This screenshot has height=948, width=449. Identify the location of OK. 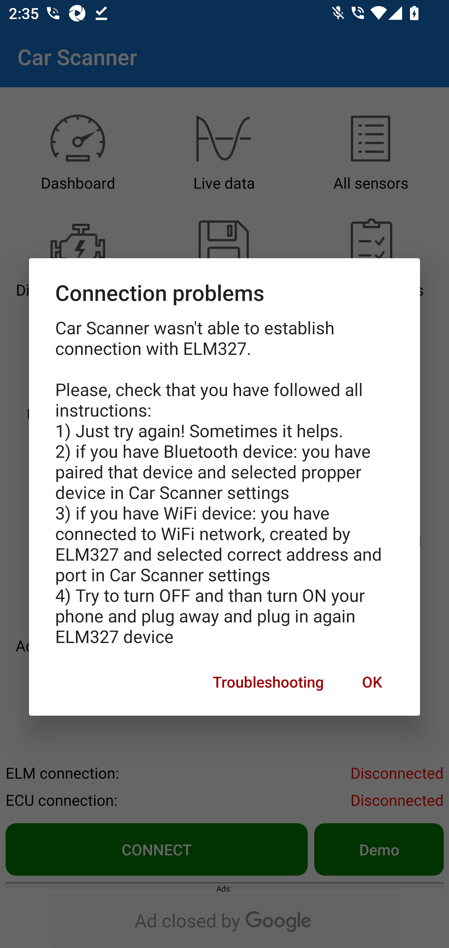
(372, 682).